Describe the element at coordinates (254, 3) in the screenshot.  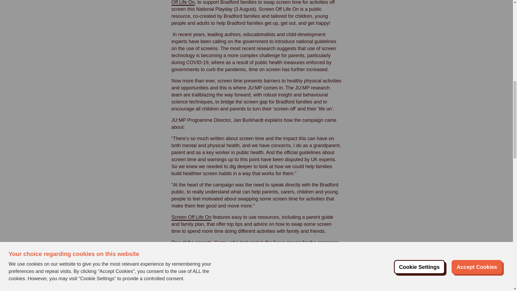
I see `Screen Off Life On` at that location.